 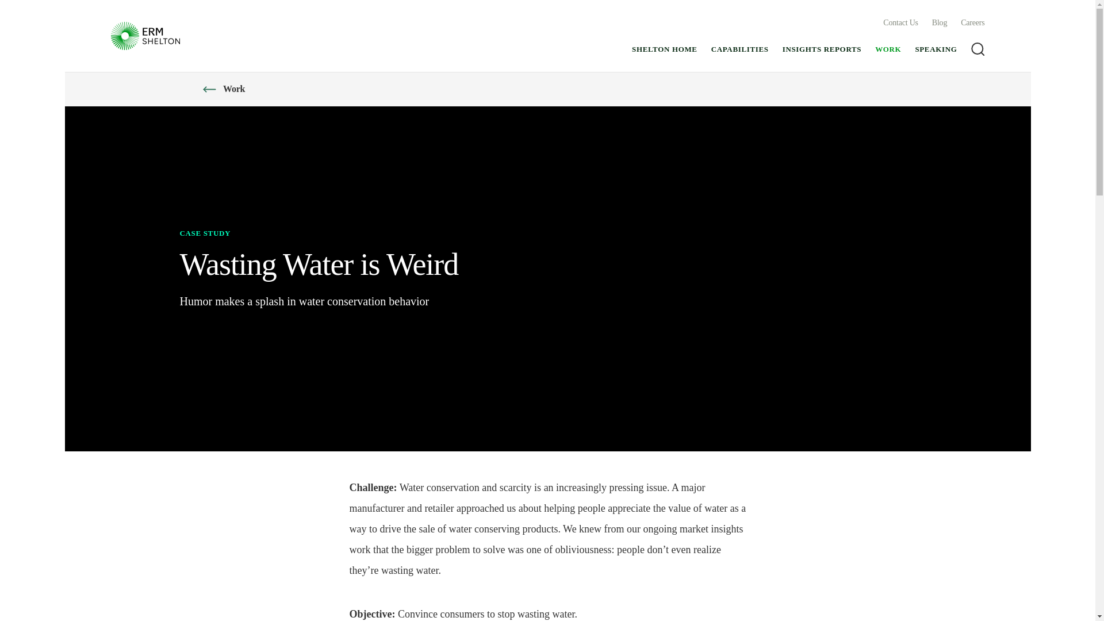 What do you see at coordinates (888, 49) in the screenshot?
I see `WORK` at bounding box center [888, 49].